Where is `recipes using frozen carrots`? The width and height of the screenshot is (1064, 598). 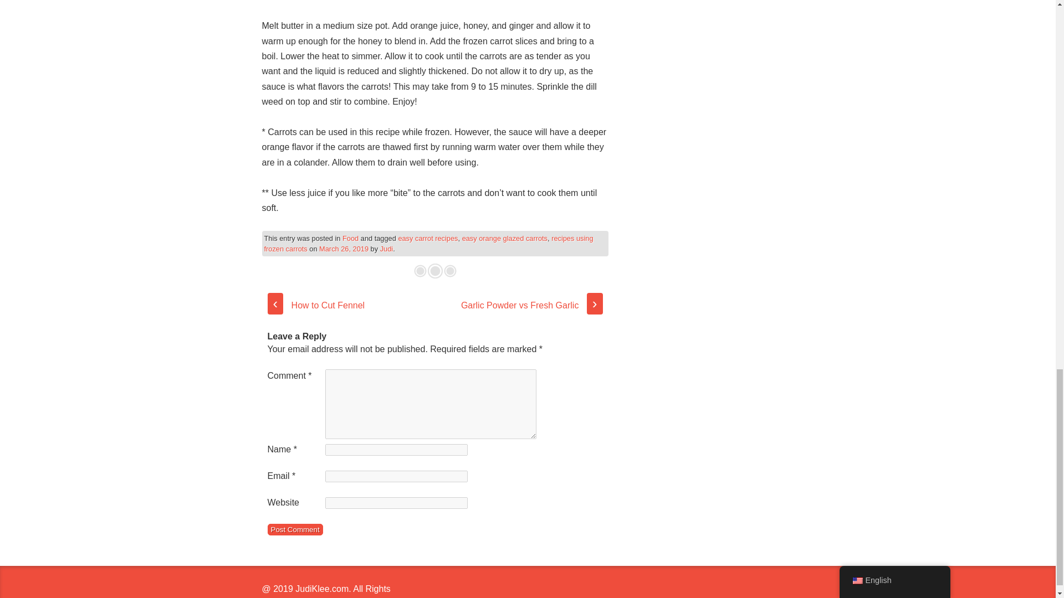 recipes using frozen carrots is located at coordinates (428, 244).